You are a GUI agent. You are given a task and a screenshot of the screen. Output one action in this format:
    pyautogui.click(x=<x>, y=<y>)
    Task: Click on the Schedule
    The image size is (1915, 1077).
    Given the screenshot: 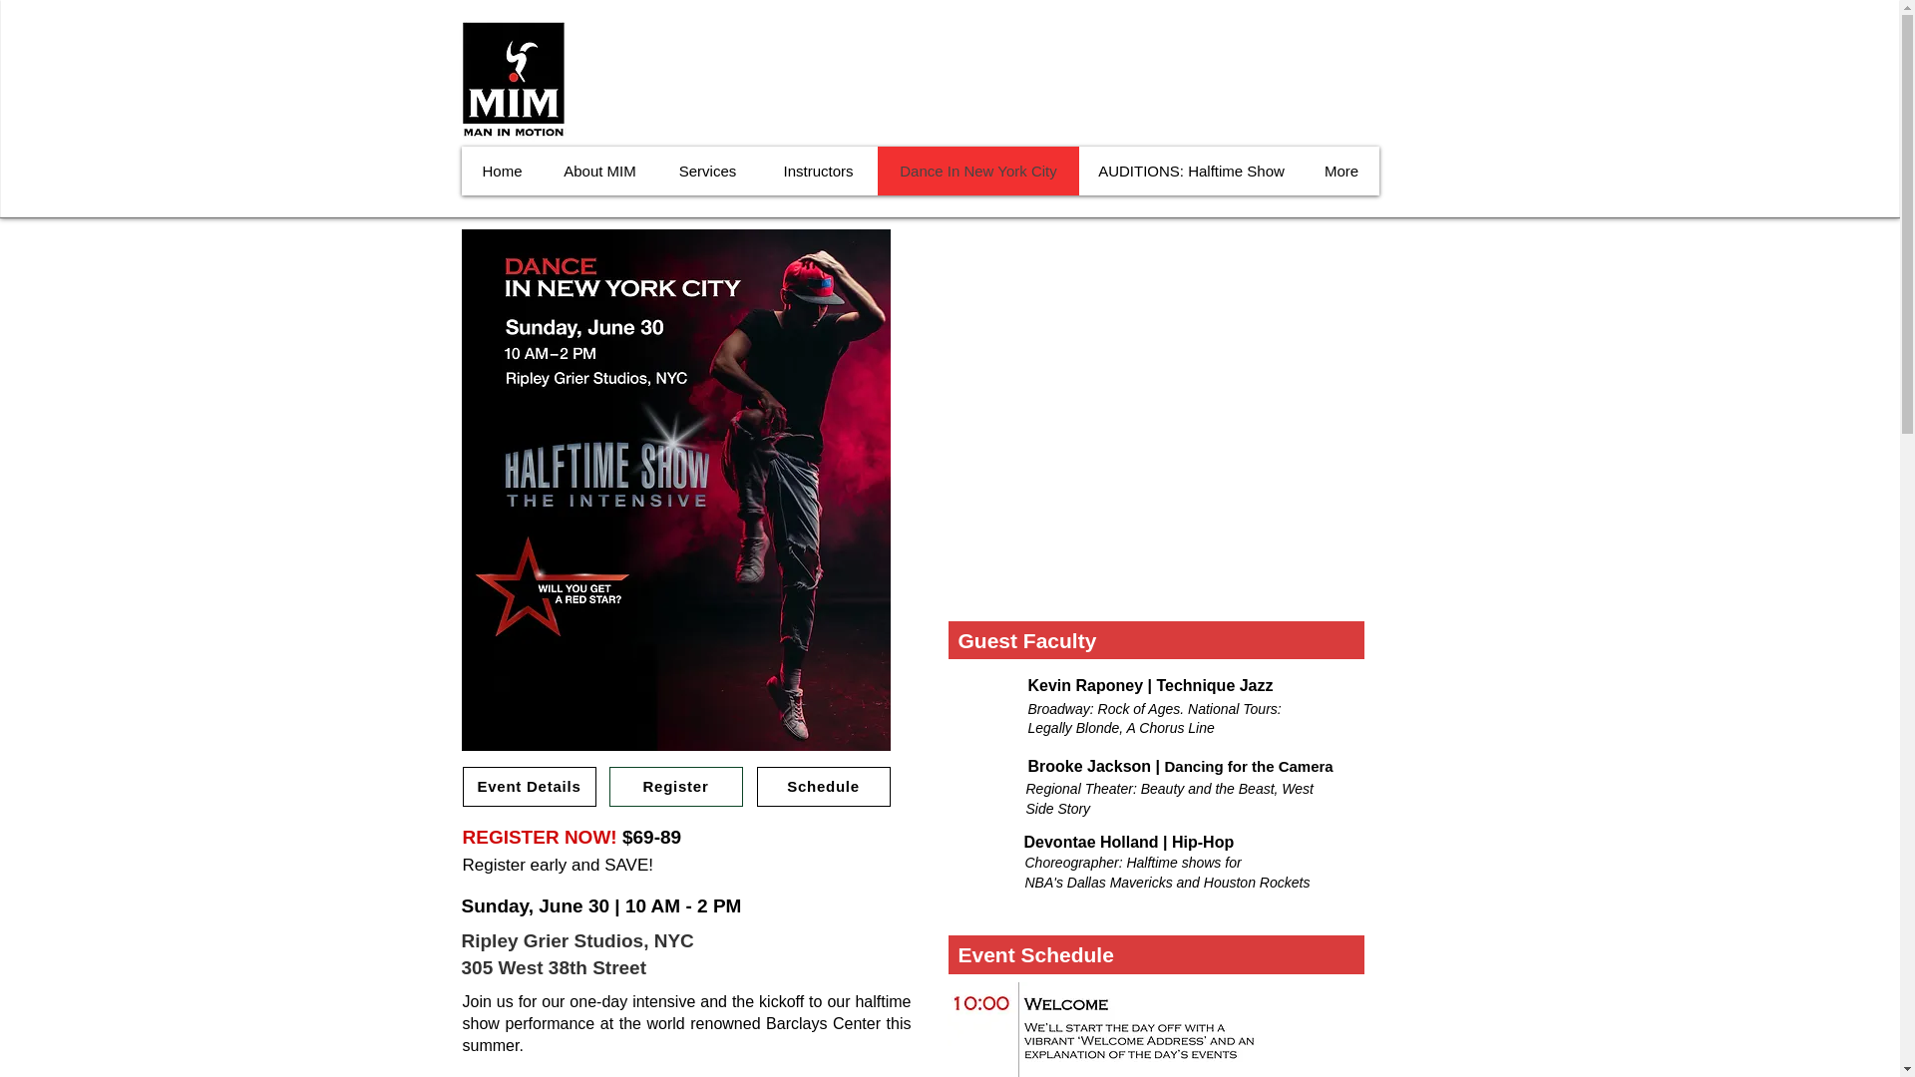 What is the action you would take?
    pyautogui.click(x=823, y=786)
    